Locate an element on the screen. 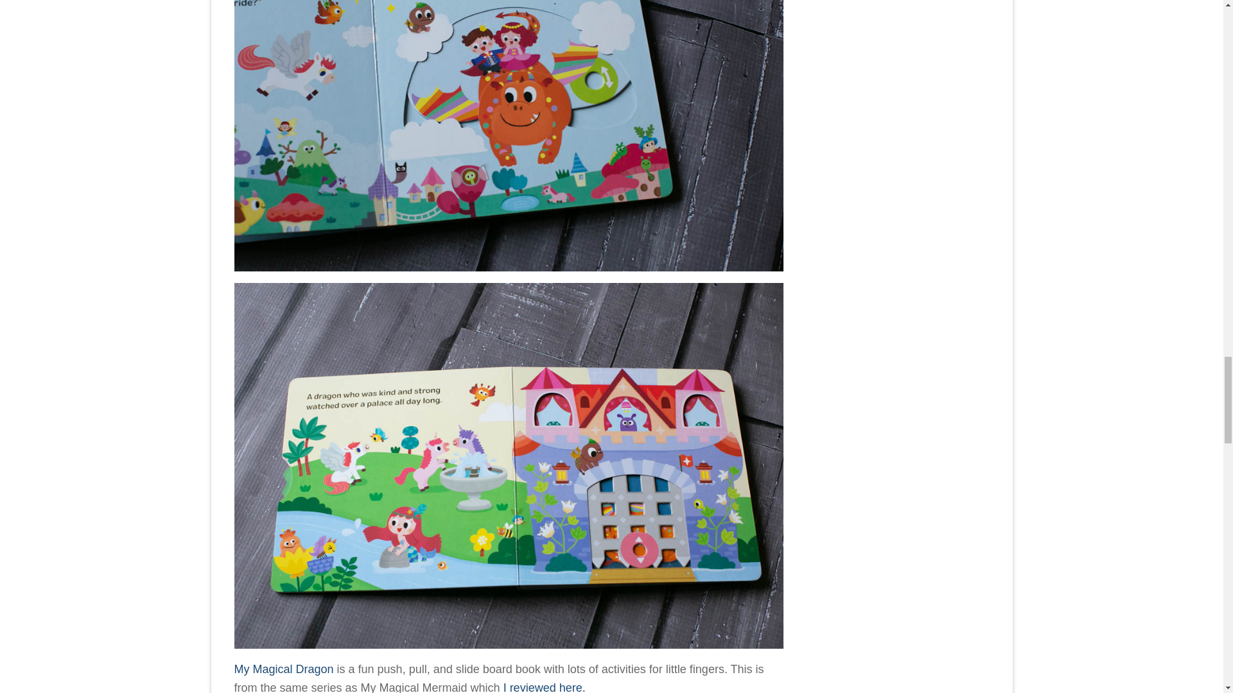 The width and height of the screenshot is (1233, 693). My Magical Dragon is located at coordinates (283, 669).